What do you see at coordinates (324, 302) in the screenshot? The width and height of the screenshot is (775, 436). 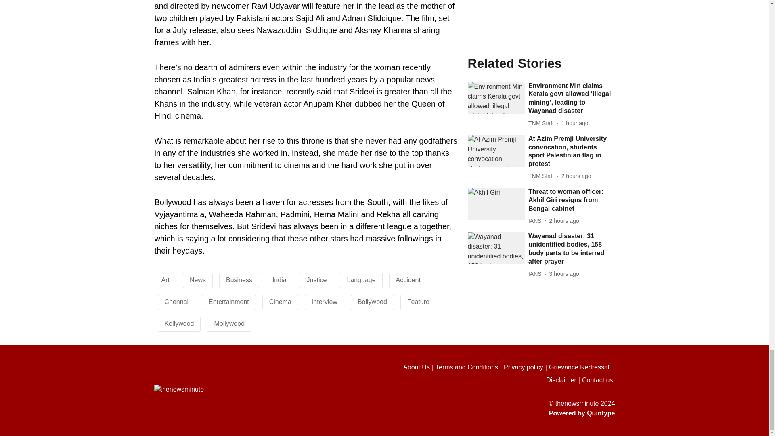 I see `Interview` at bounding box center [324, 302].